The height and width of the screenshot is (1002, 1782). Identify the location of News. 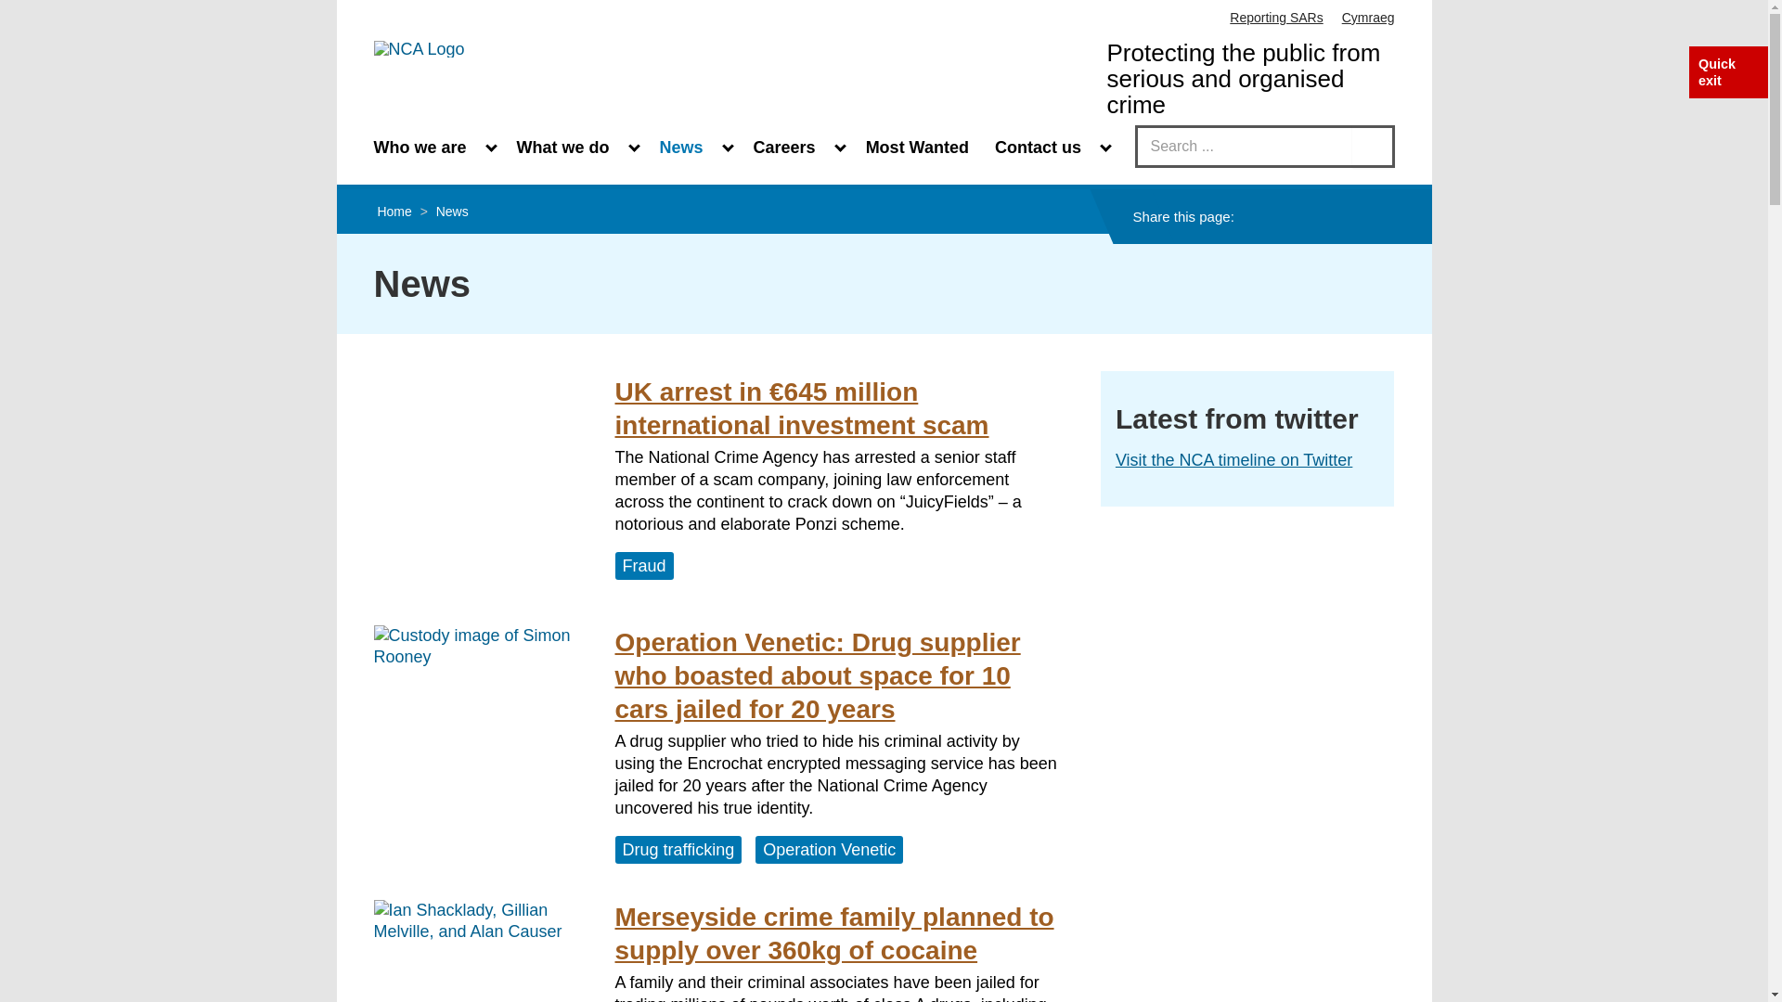
(692, 146).